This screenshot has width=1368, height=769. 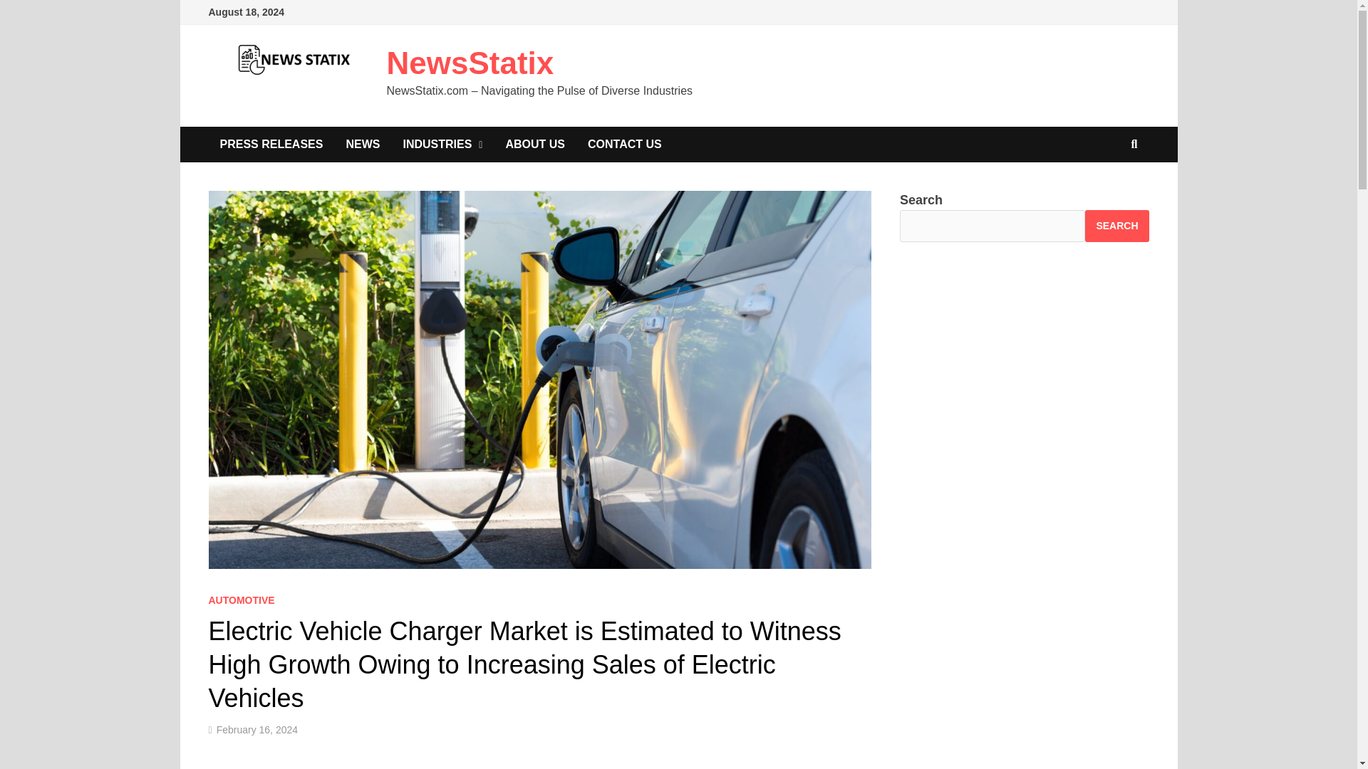 I want to click on ABOUT US, so click(x=534, y=144).